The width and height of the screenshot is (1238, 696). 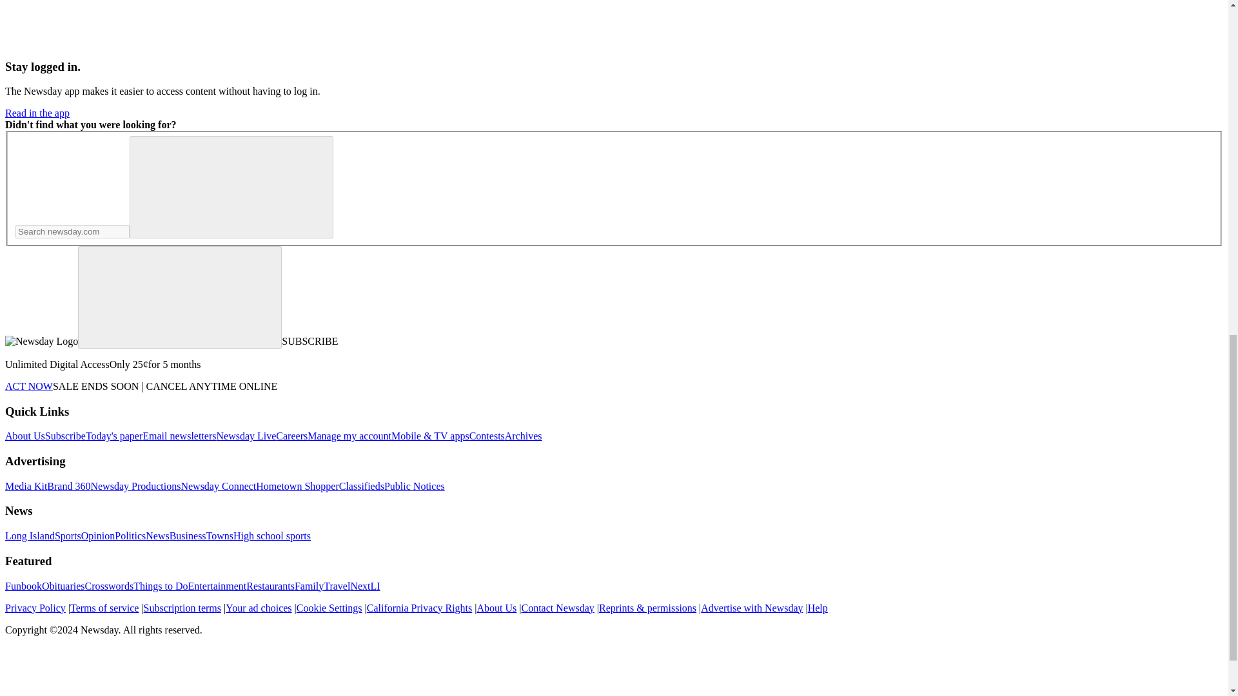 I want to click on Manage my account, so click(x=349, y=436).